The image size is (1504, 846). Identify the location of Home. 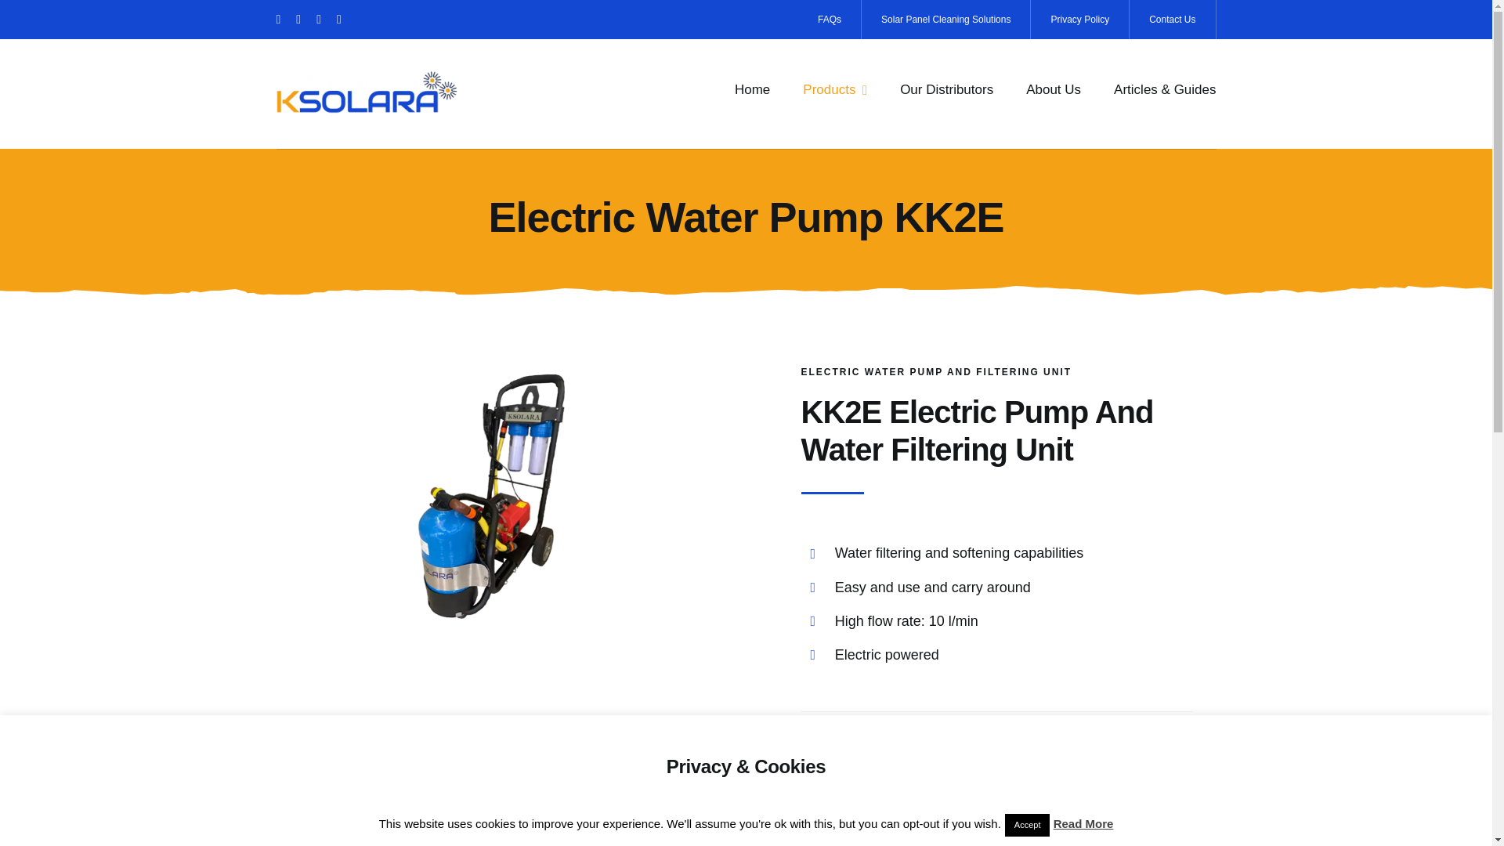
(752, 89).